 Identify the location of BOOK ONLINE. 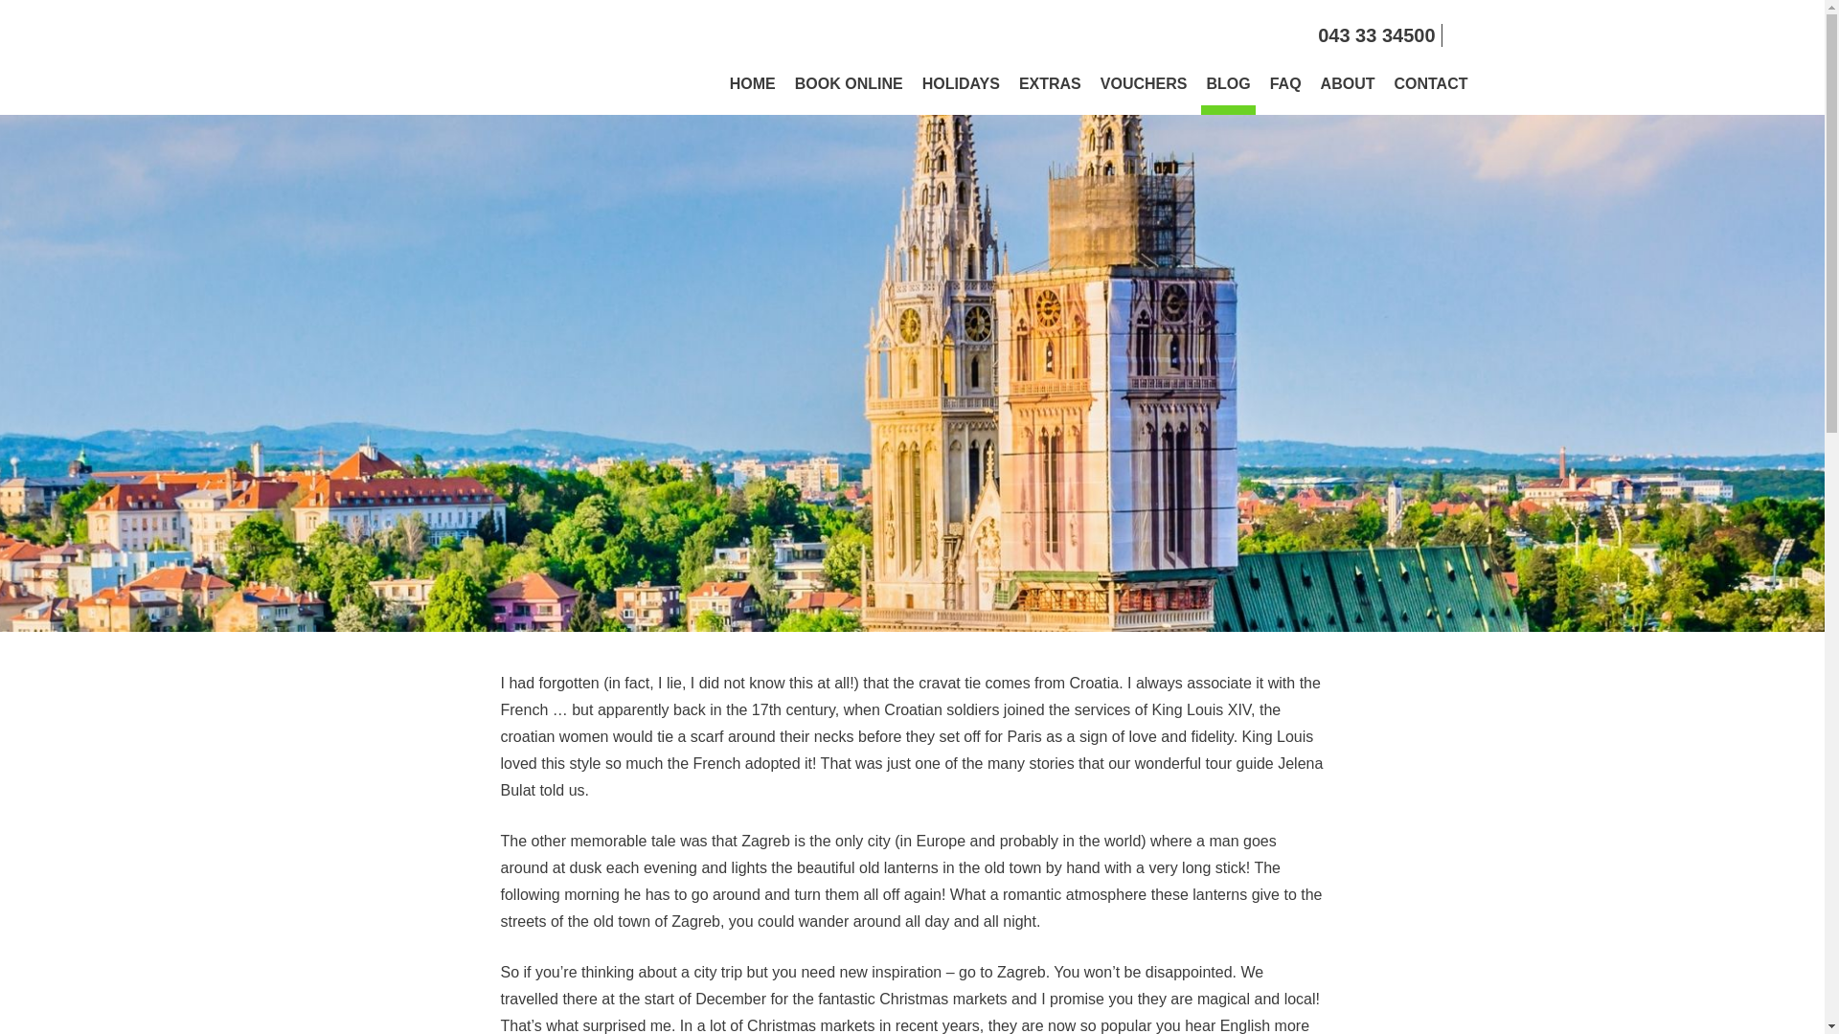
(849, 93).